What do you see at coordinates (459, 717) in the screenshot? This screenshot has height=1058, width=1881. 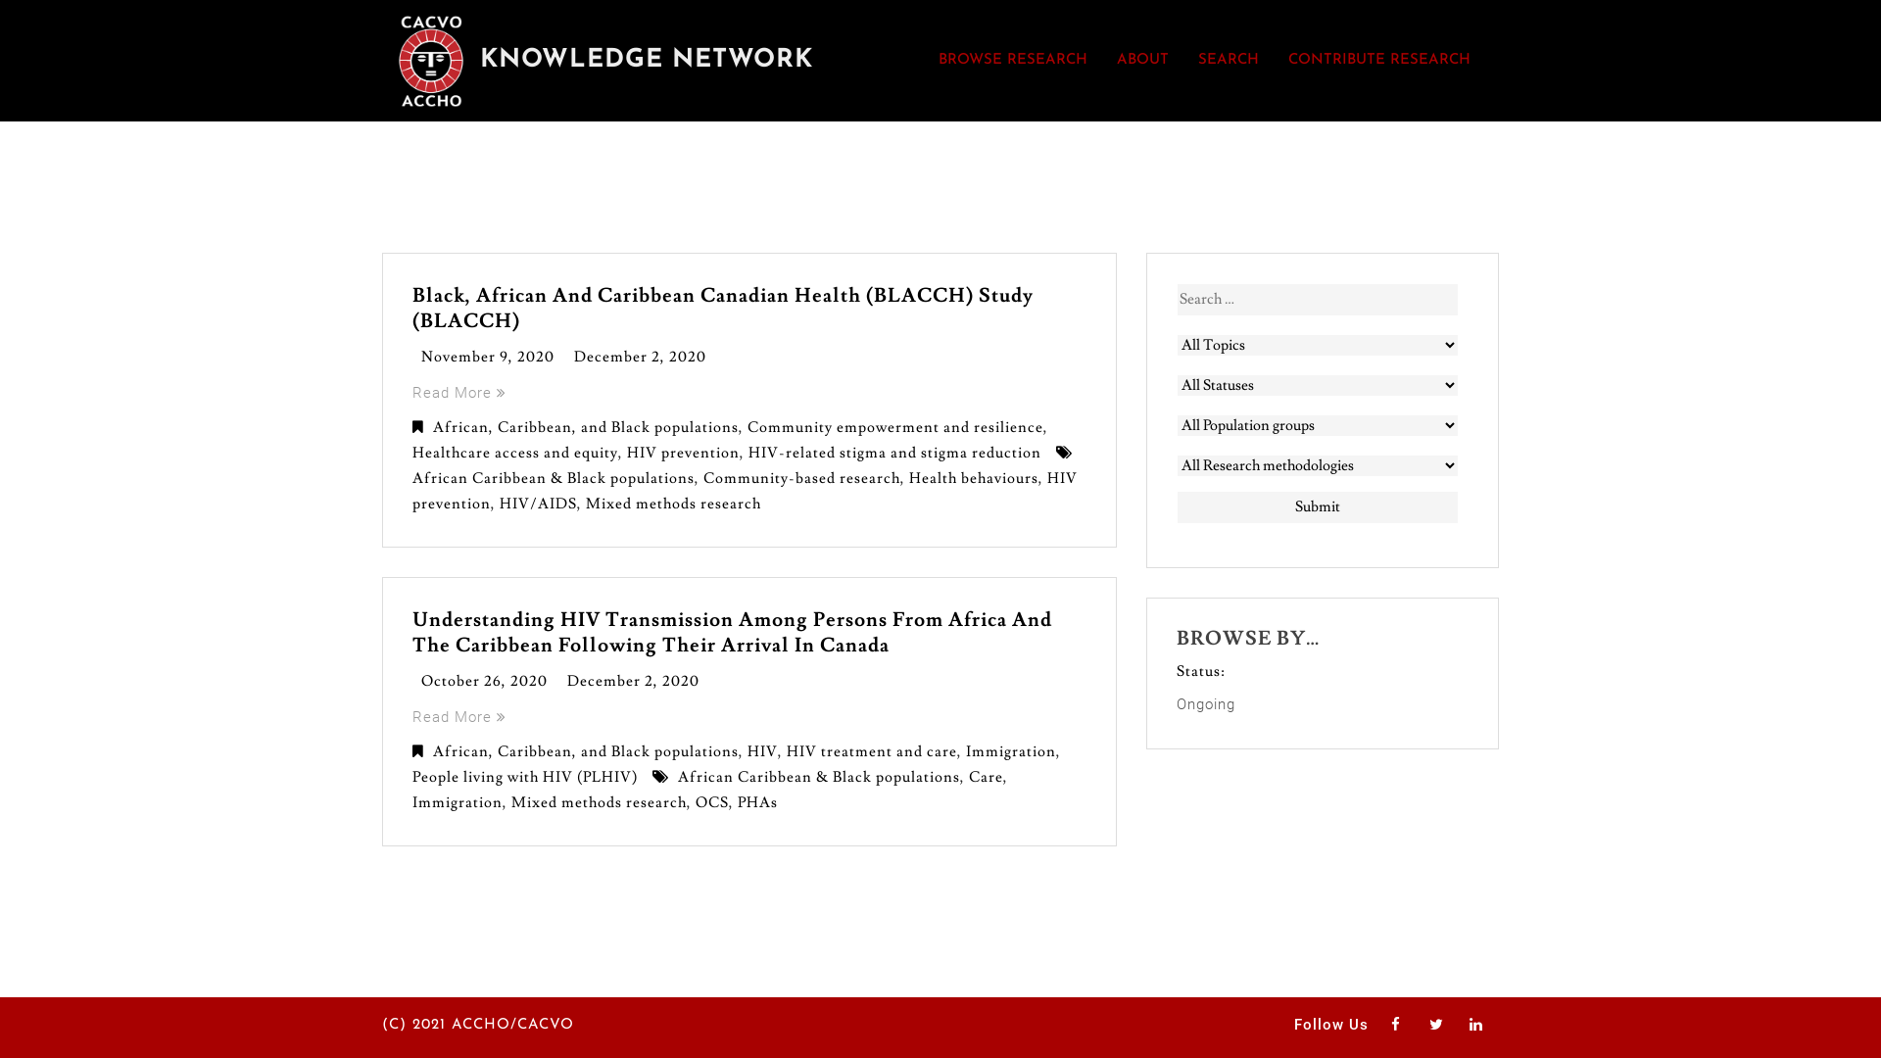 I see `Read More` at bounding box center [459, 717].